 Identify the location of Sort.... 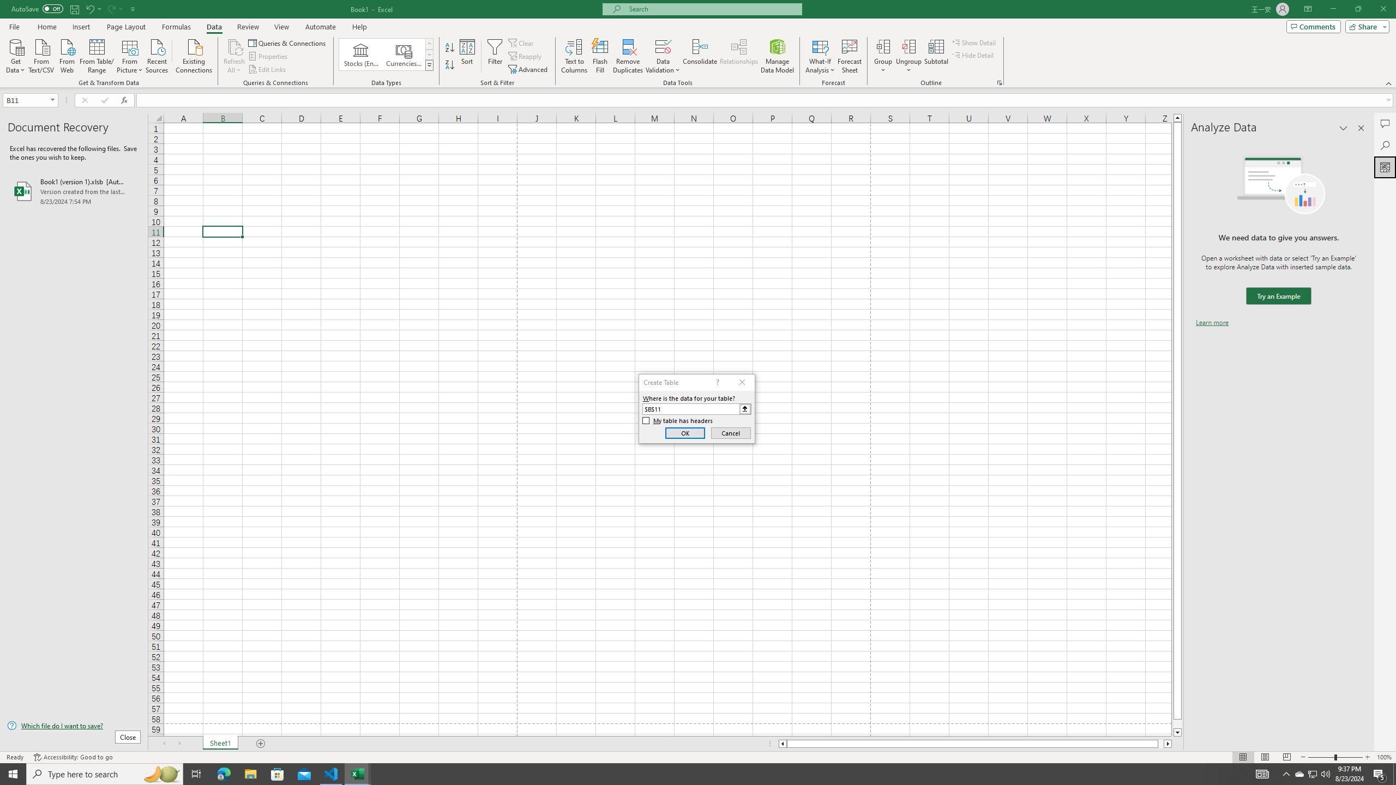
(468, 56).